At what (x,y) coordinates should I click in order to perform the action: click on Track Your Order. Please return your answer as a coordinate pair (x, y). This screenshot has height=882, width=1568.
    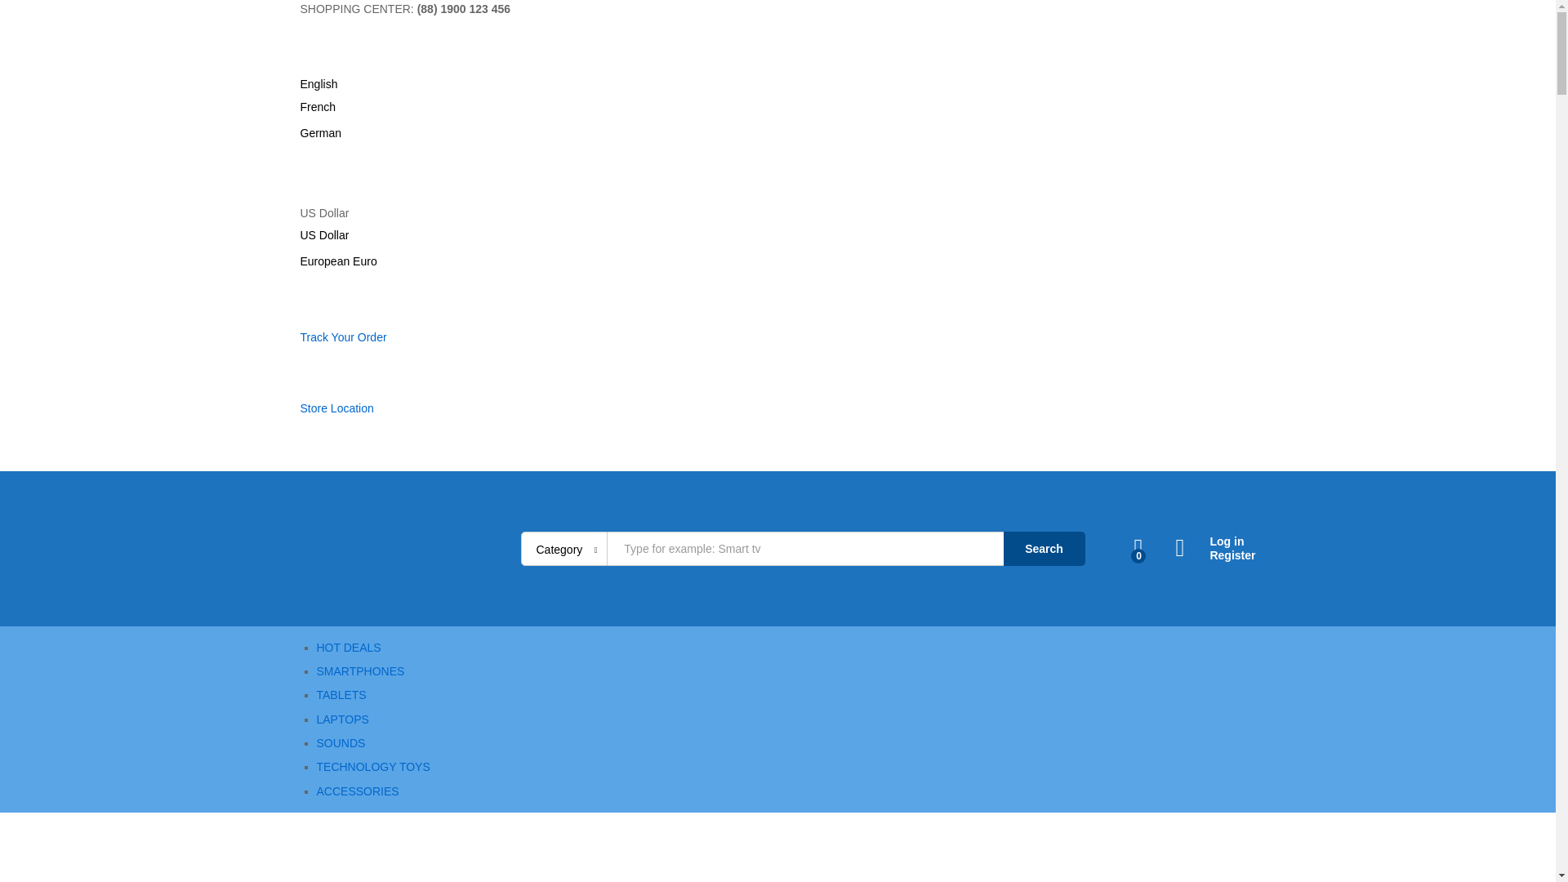
    Looking at the image, I should click on (344, 337).